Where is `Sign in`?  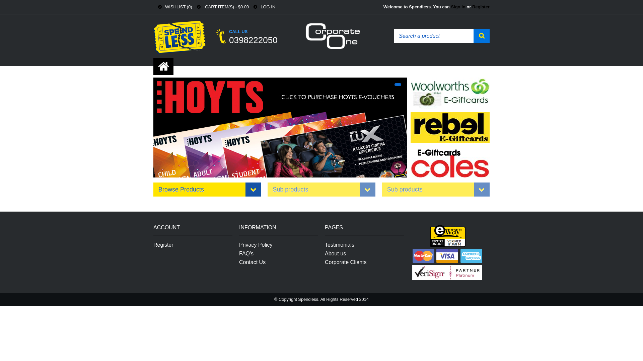 Sign in is located at coordinates (458, 7).